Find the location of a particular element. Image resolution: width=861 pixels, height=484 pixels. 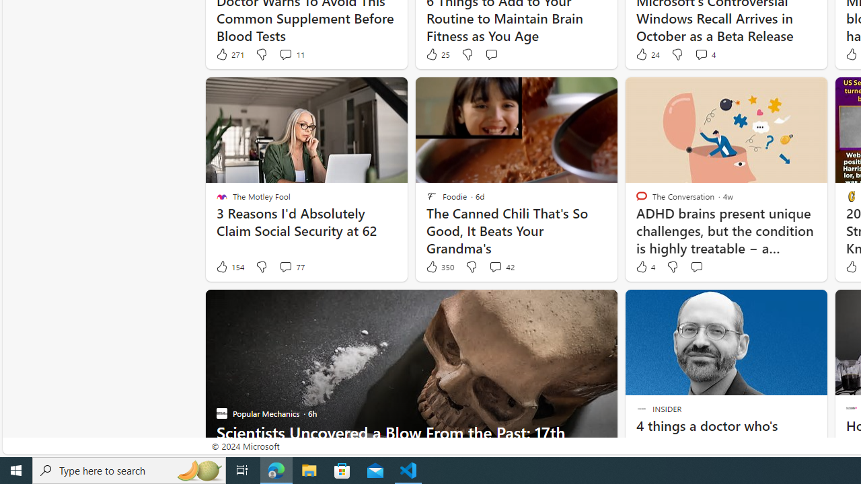

25 Like is located at coordinates (437, 54).